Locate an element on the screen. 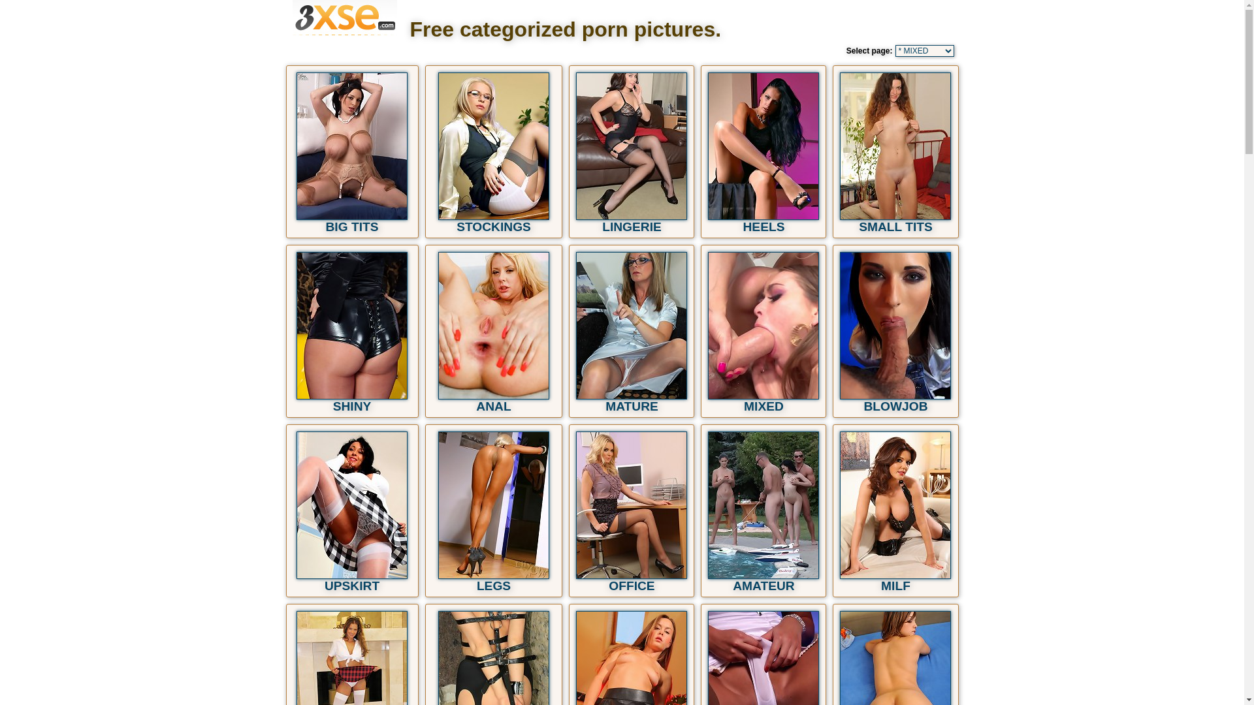 The image size is (1254, 705). SHINY is located at coordinates (353, 407).